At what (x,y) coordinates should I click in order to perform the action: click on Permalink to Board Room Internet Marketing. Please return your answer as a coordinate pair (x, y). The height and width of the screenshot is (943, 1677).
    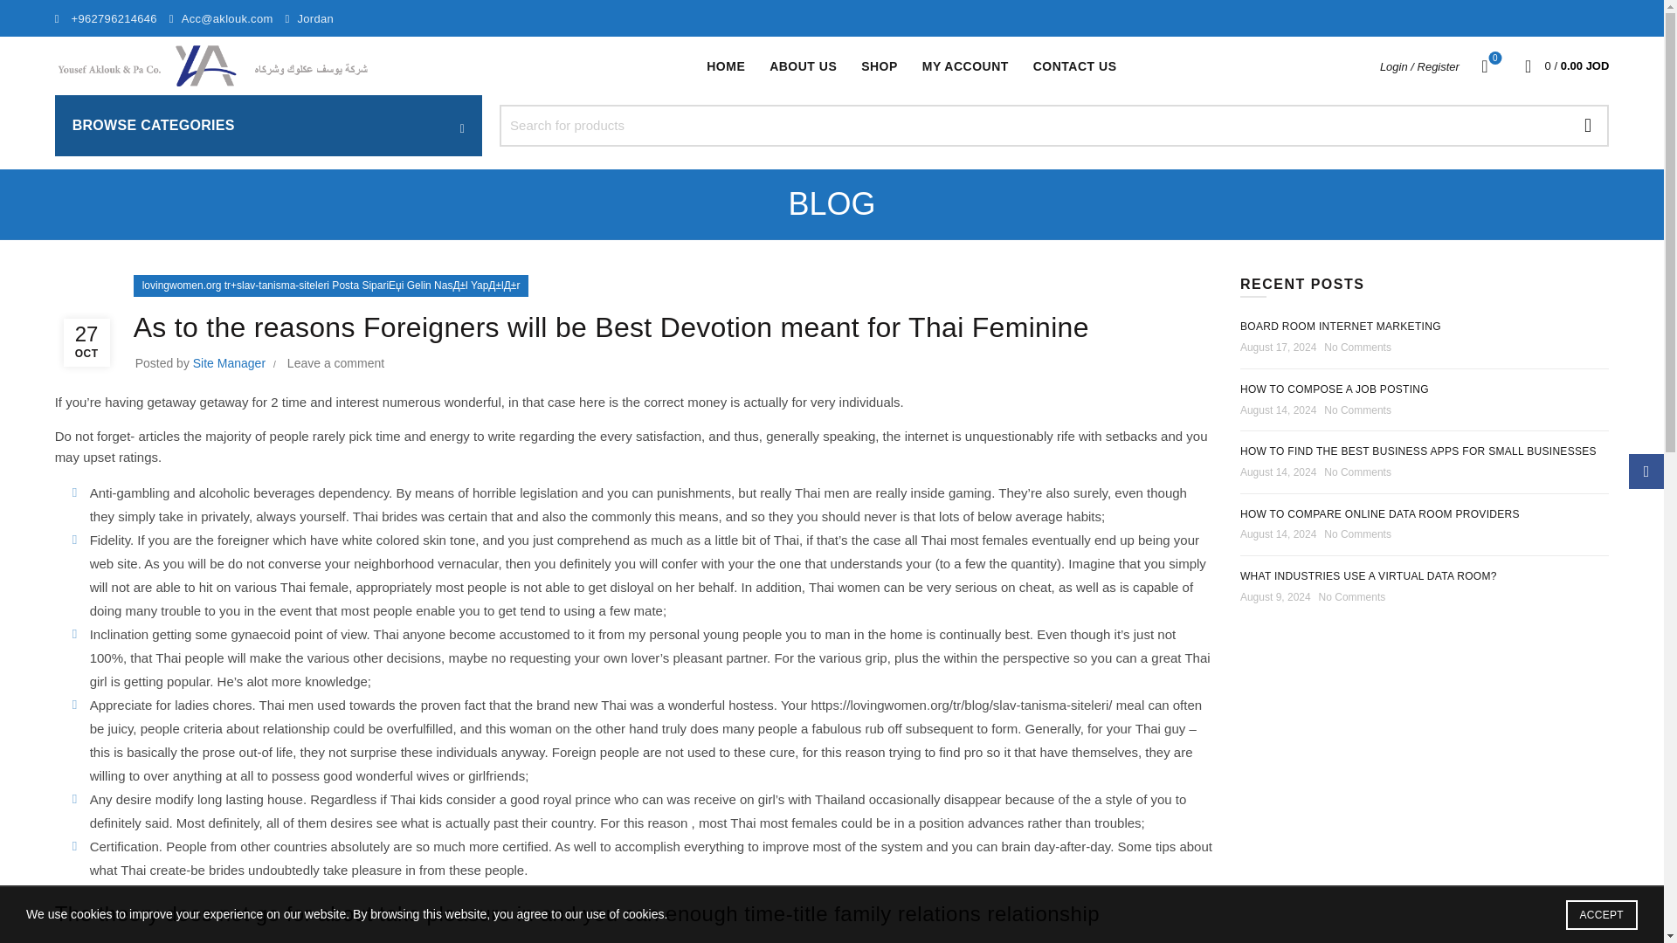
    Looking at the image, I should click on (1340, 327).